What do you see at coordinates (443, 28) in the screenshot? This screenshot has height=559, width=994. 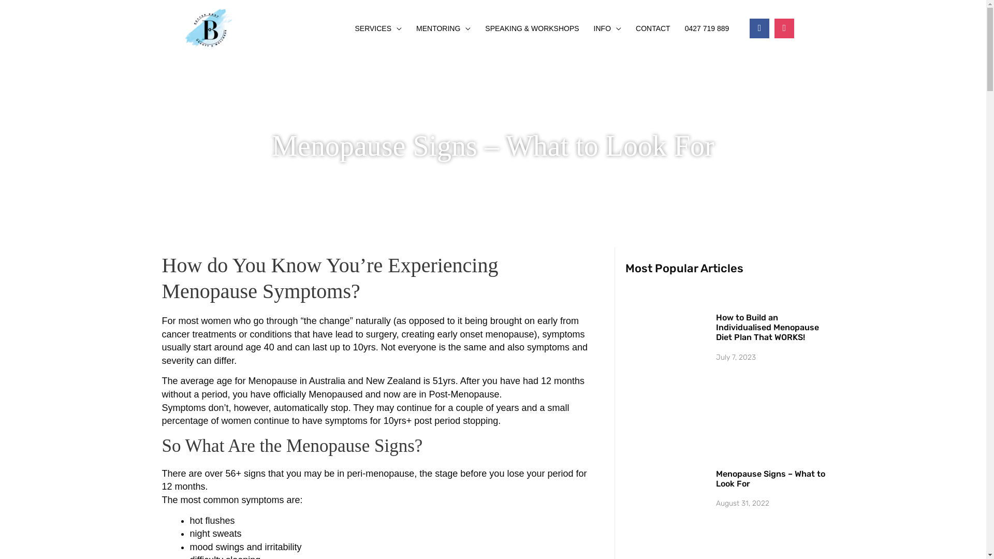 I see `MENTORING` at bounding box center [443, 28].